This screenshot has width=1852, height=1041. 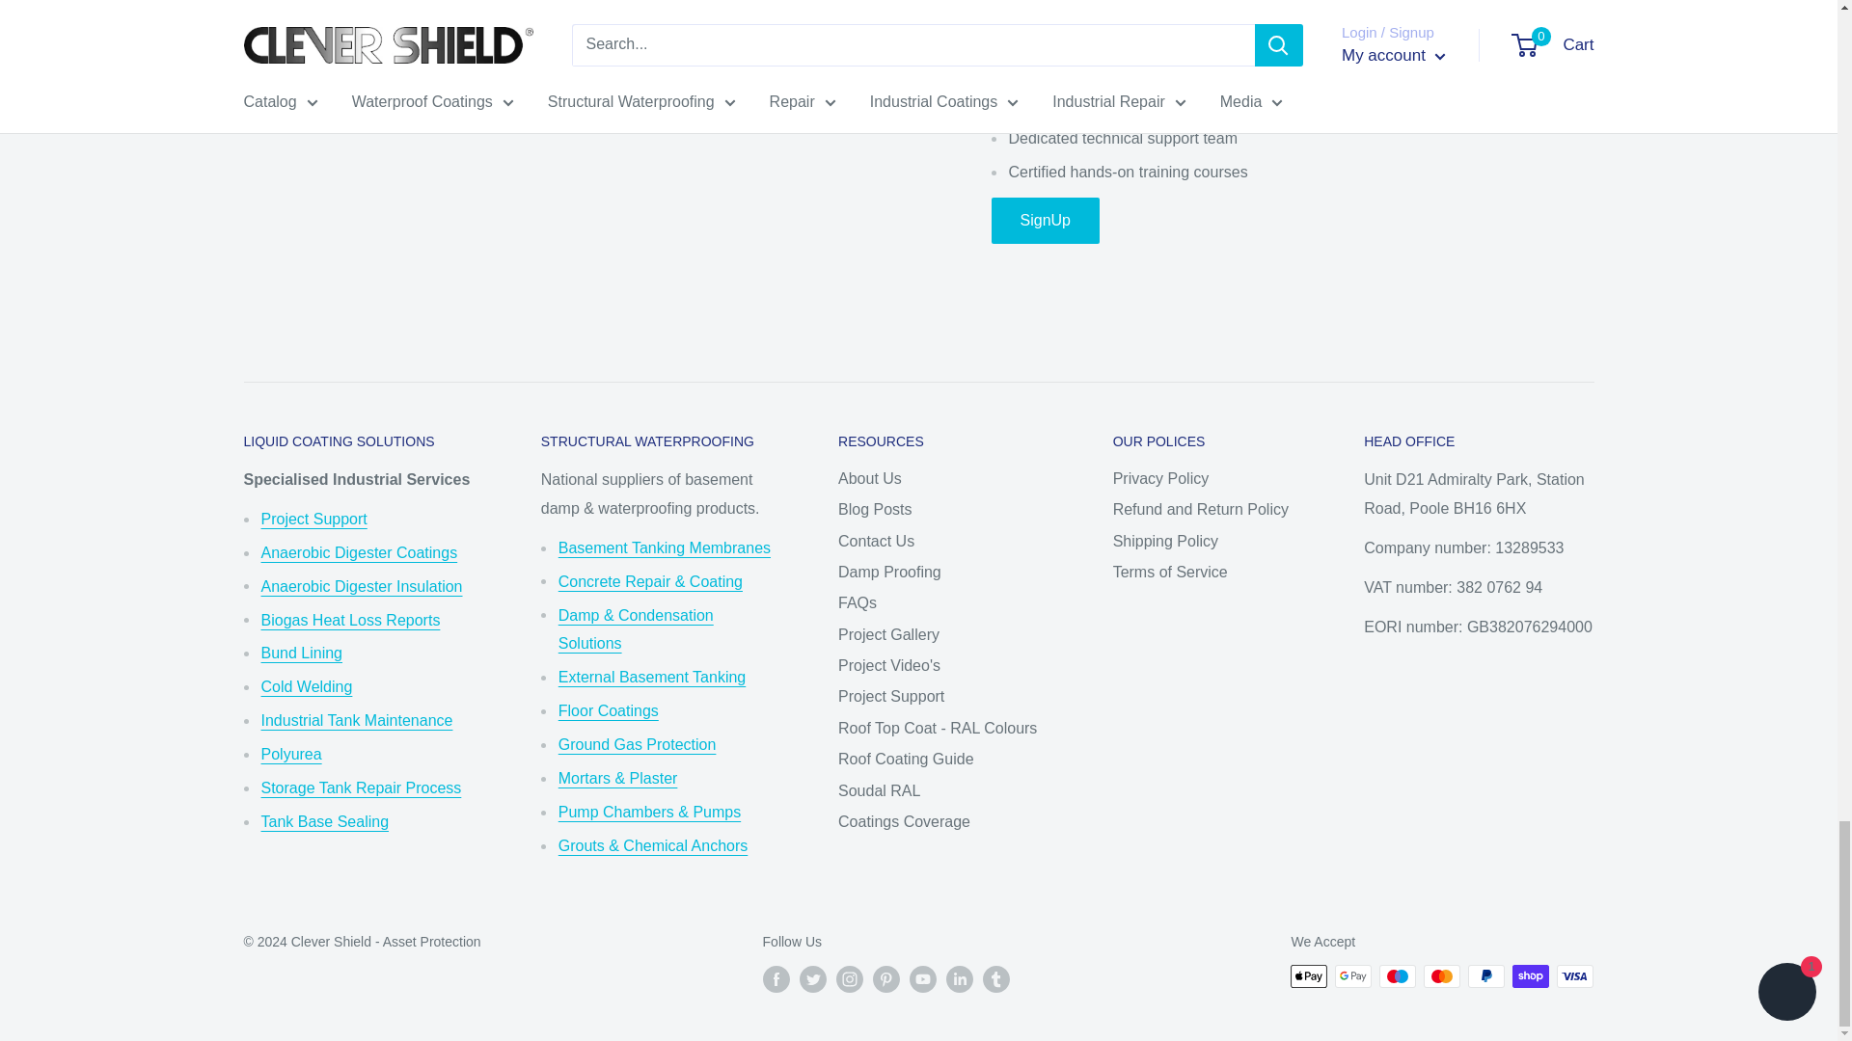 I want to click on Gas Barrier Membranes, so click(x=638, y=744).